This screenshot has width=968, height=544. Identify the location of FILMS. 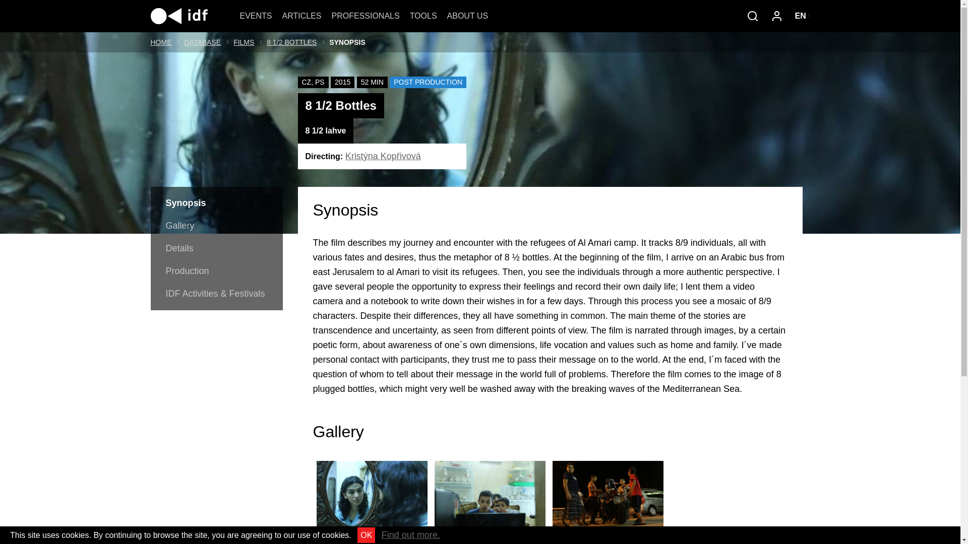
(243, 42).